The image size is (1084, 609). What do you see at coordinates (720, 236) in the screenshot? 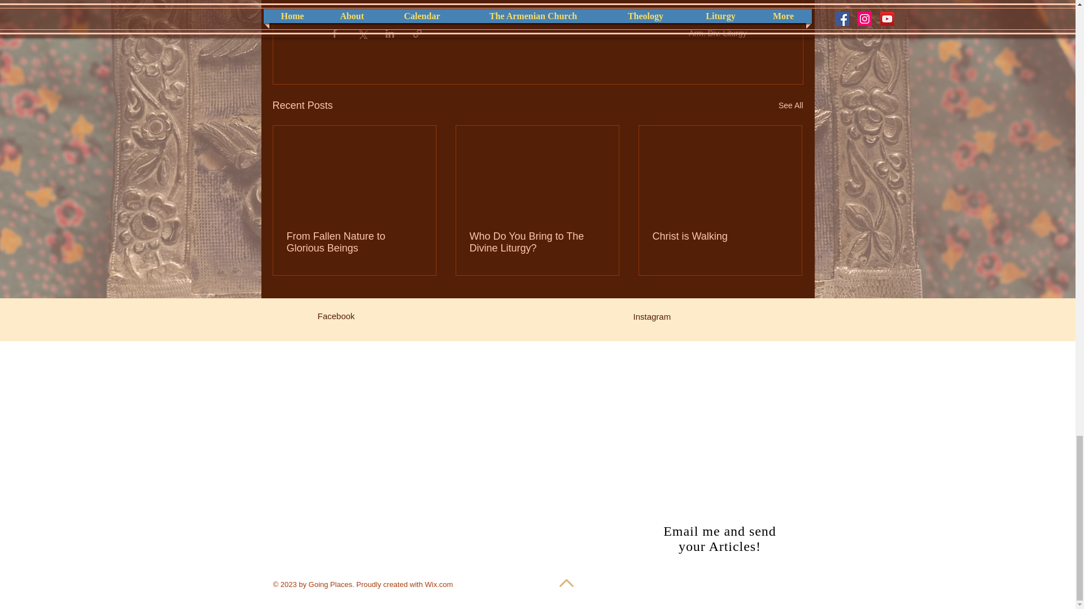
I see `Christ is Walking` at bounding box center [720, 236].